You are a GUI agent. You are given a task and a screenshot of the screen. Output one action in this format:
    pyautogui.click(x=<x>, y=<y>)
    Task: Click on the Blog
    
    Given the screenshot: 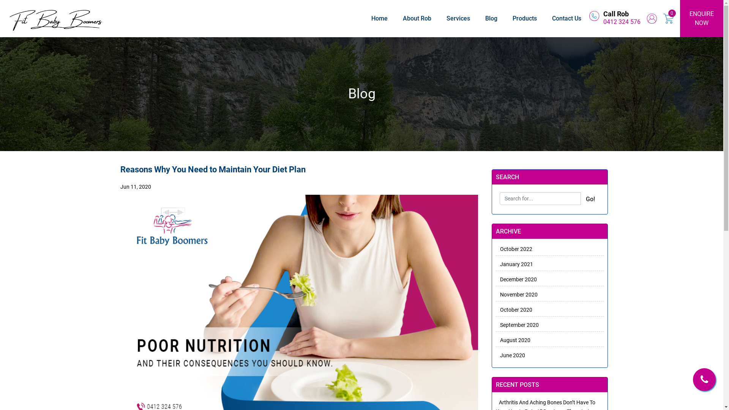 What is the action you would take?
    pyautogui.click(x=491, y=18)
    